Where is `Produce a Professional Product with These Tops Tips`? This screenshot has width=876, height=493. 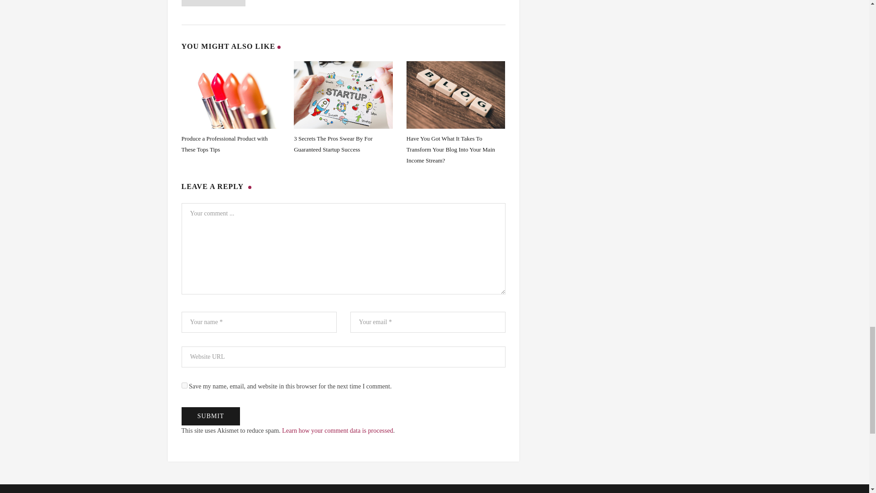
Produce a Professional Product with These Tops Tips is located at coordinates (224, 143).